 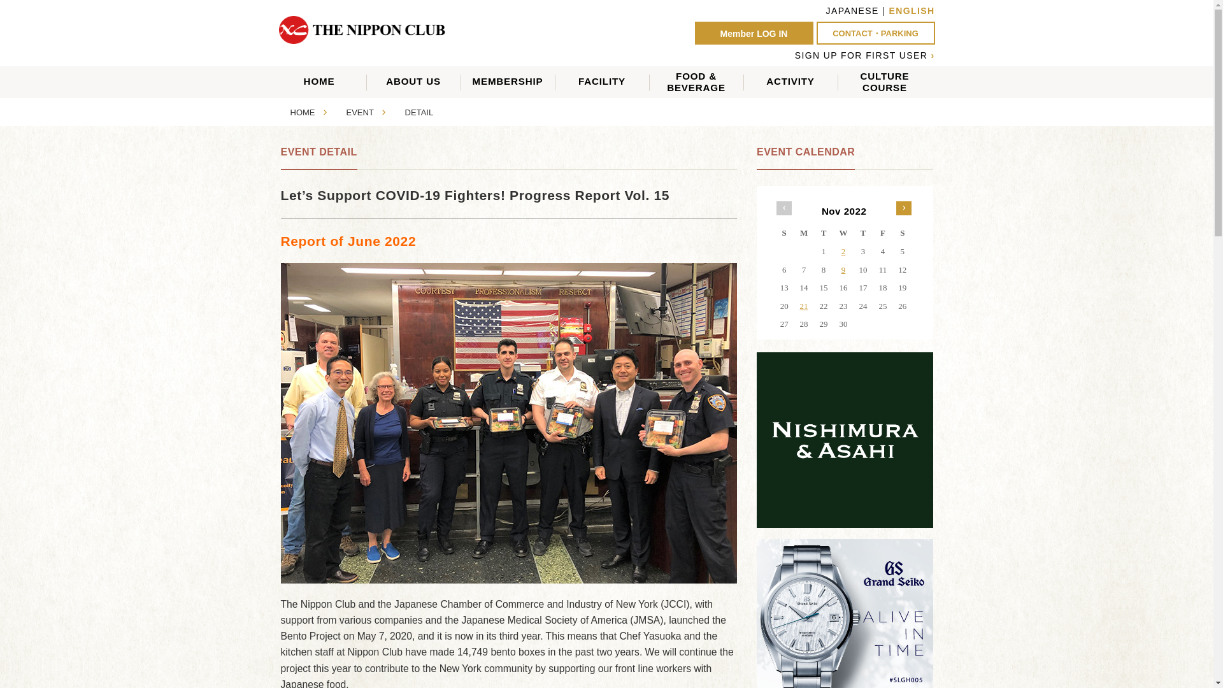 I want to click on SIGN UP FOR FIRST USER, so click(x=861, y=55).